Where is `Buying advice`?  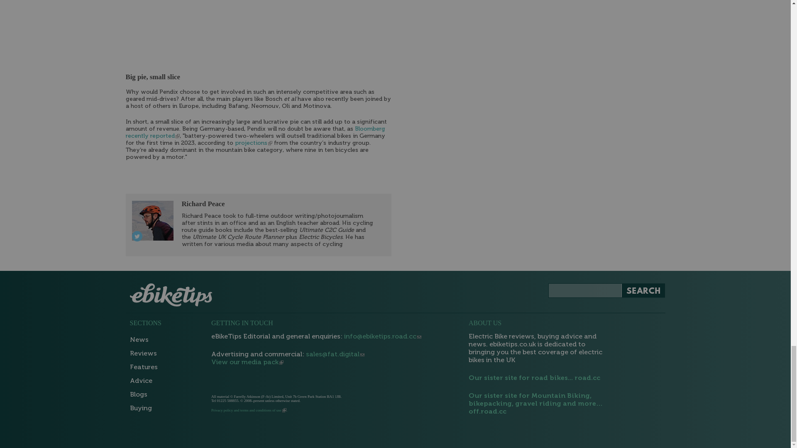 Buying advice is located at coordinates (145, 381).